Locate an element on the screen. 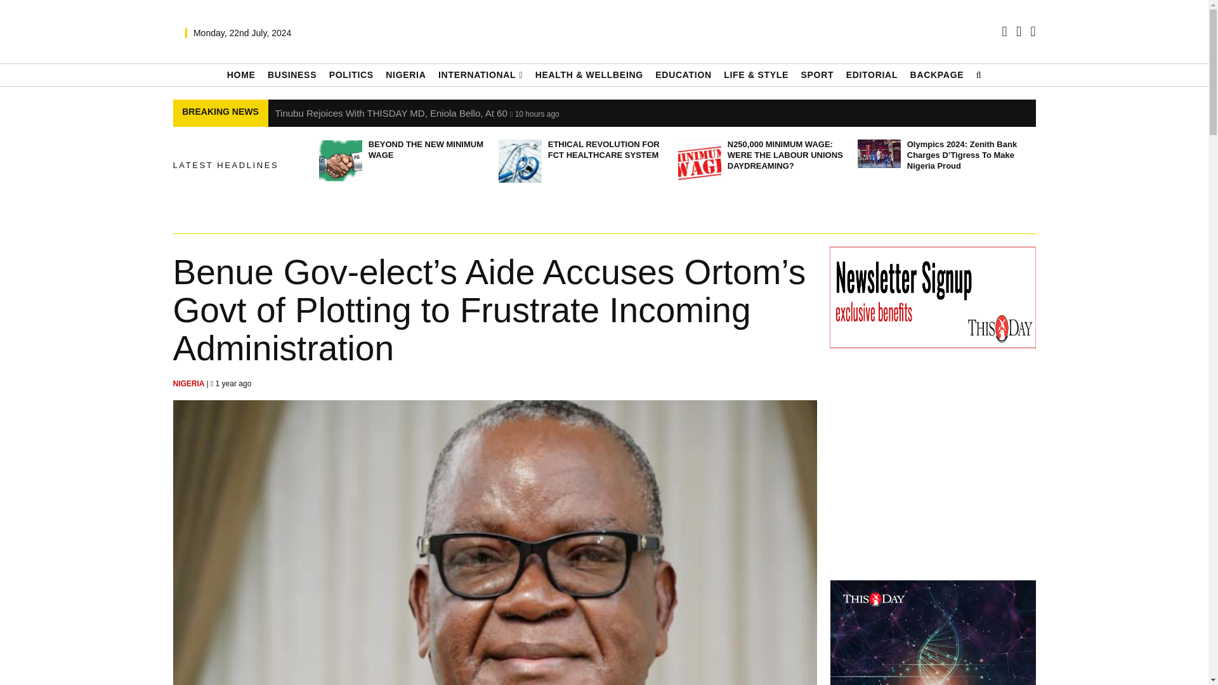 Image resolution: width=1218 pixels, height=685 pixels. NIGERIA is located at coordinates (405, 75).